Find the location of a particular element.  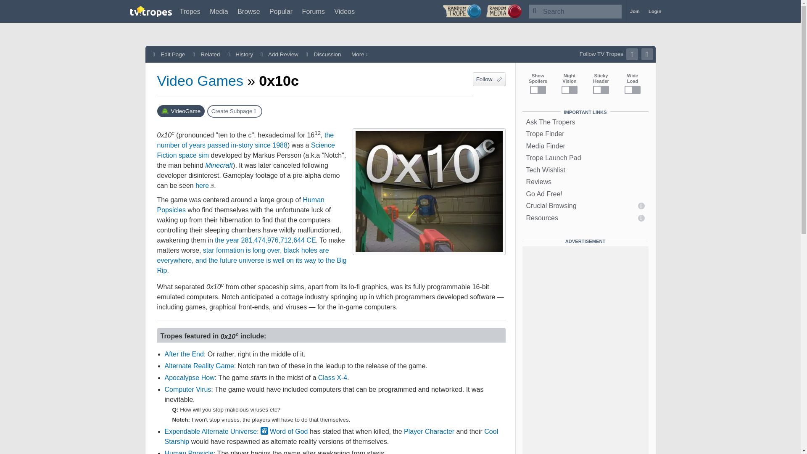

Browse is located at coordinates (248, 11).